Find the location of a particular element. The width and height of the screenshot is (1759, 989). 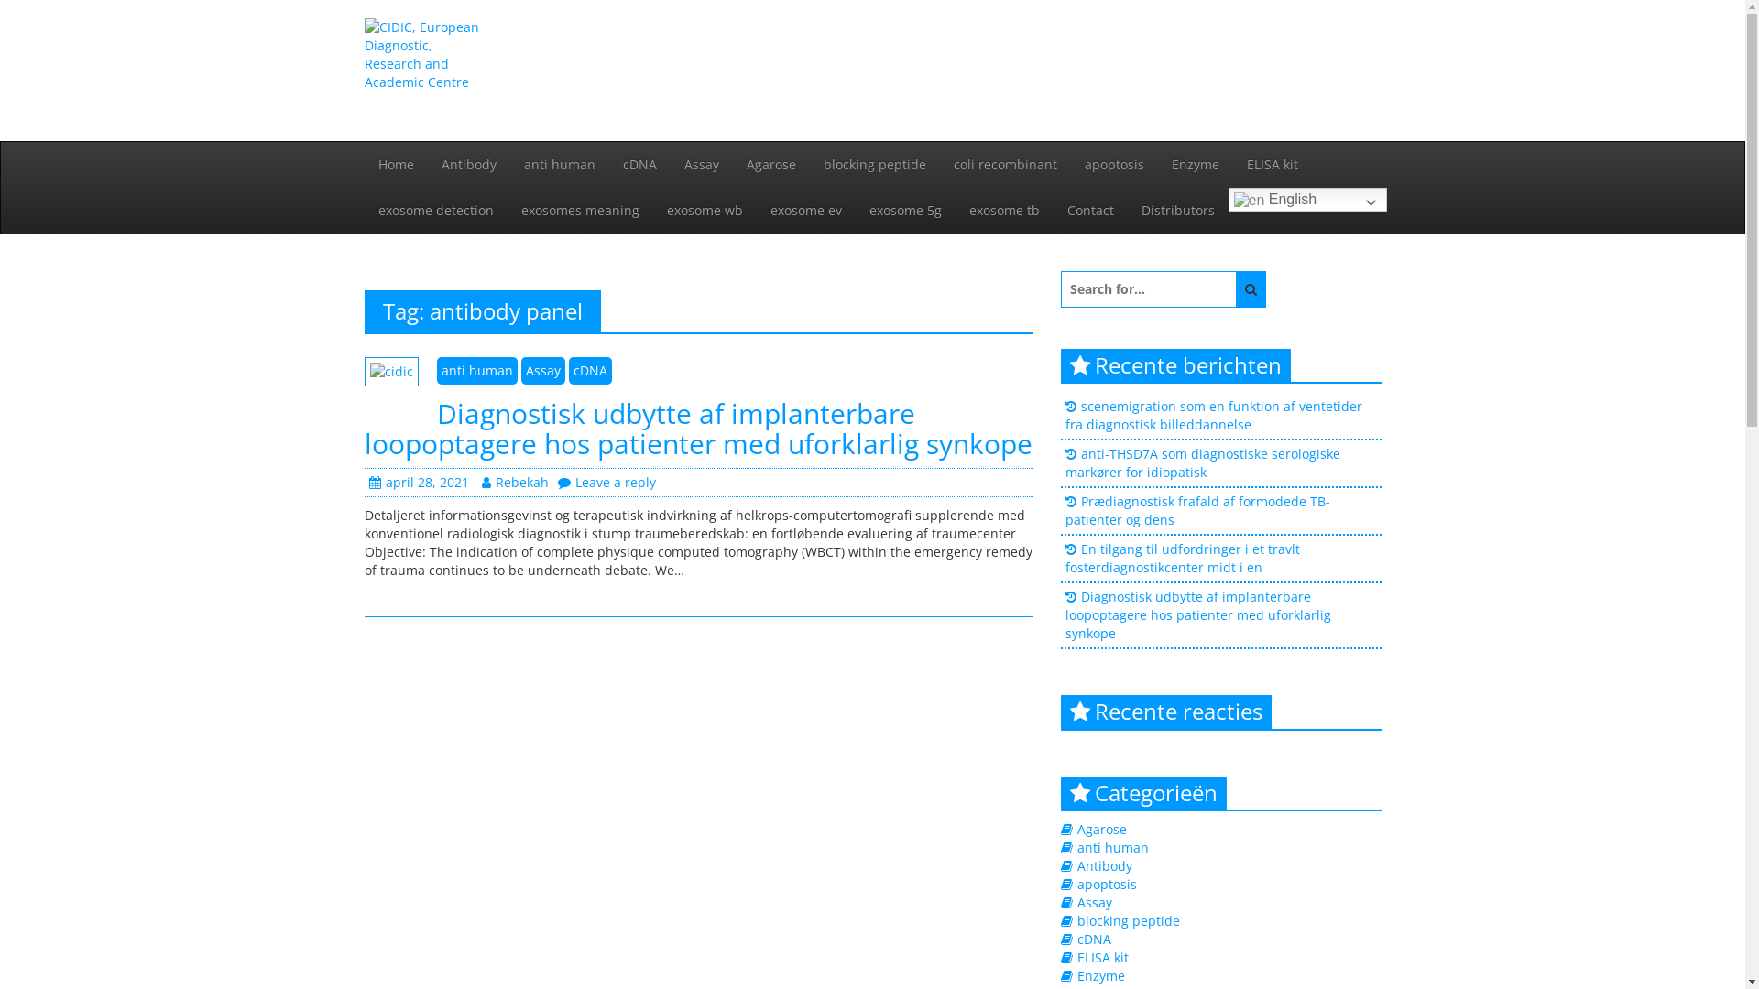

Search for: is located at coordinates (1149, 289).